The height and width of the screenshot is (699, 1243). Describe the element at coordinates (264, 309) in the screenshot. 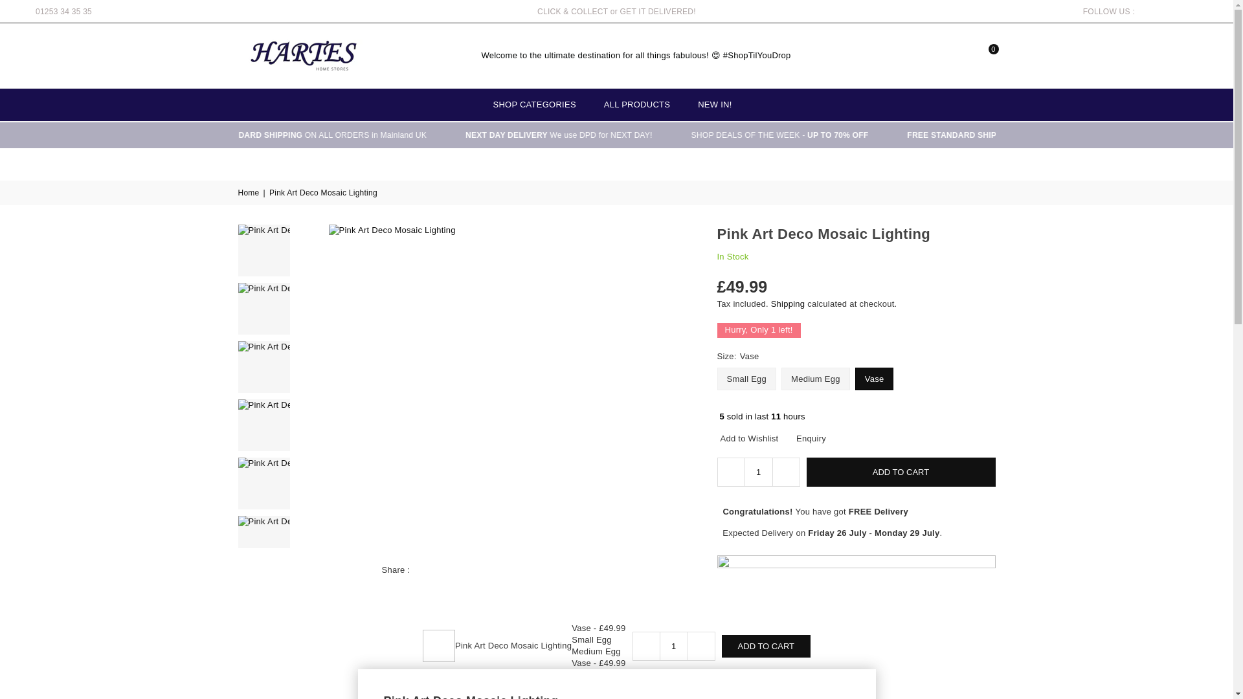

I see `Pink Art Deco Mosaic Lighting` at that location.